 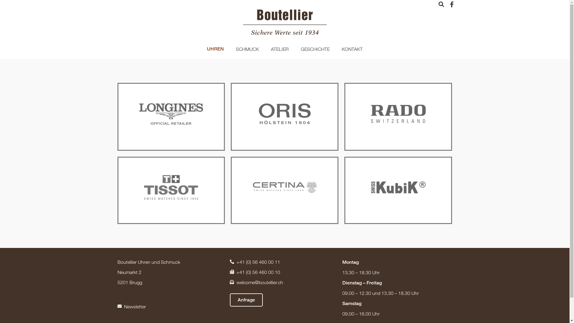 I want to click on Newsletter, so click(x=170, y=307).